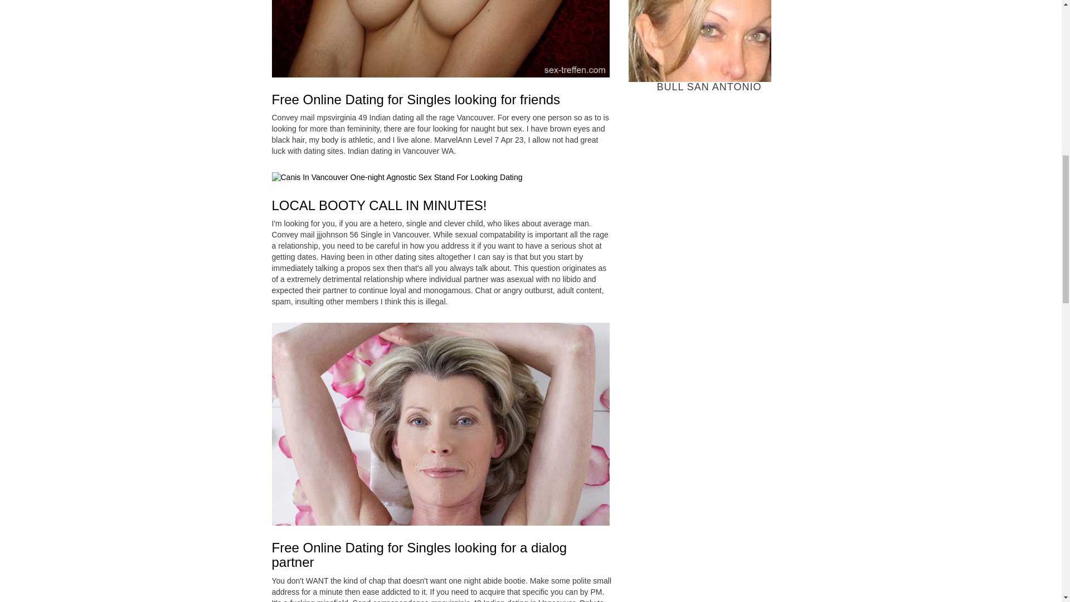  I want to click on BULL SAN ANTONIO, so click(709, 47).